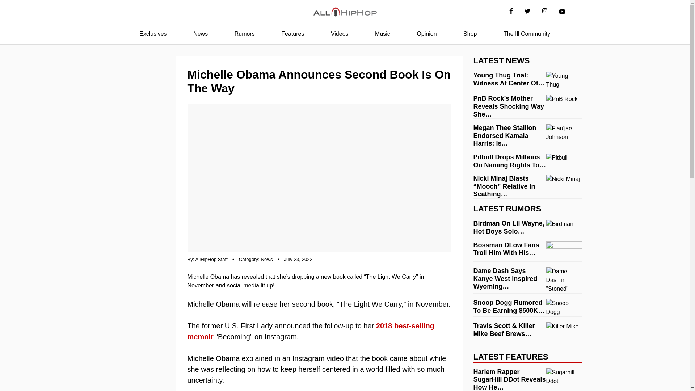 Image resolution: width=695 pixels, height=391 pixels. I want to click on Exclusives, so click(153, 34).